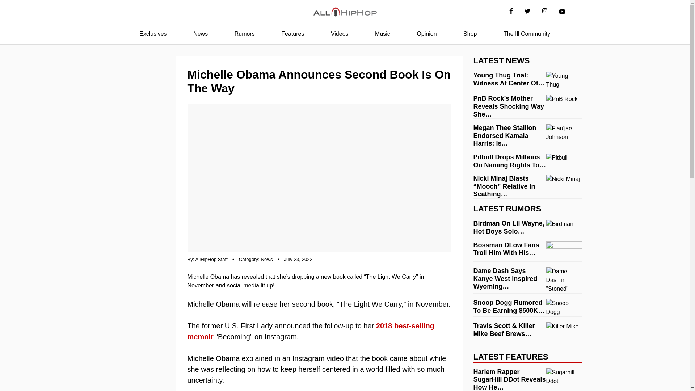 Image resolution: width=695 pixels, height=391 pixels. I want to click on Exclusives, so click(153, 34).